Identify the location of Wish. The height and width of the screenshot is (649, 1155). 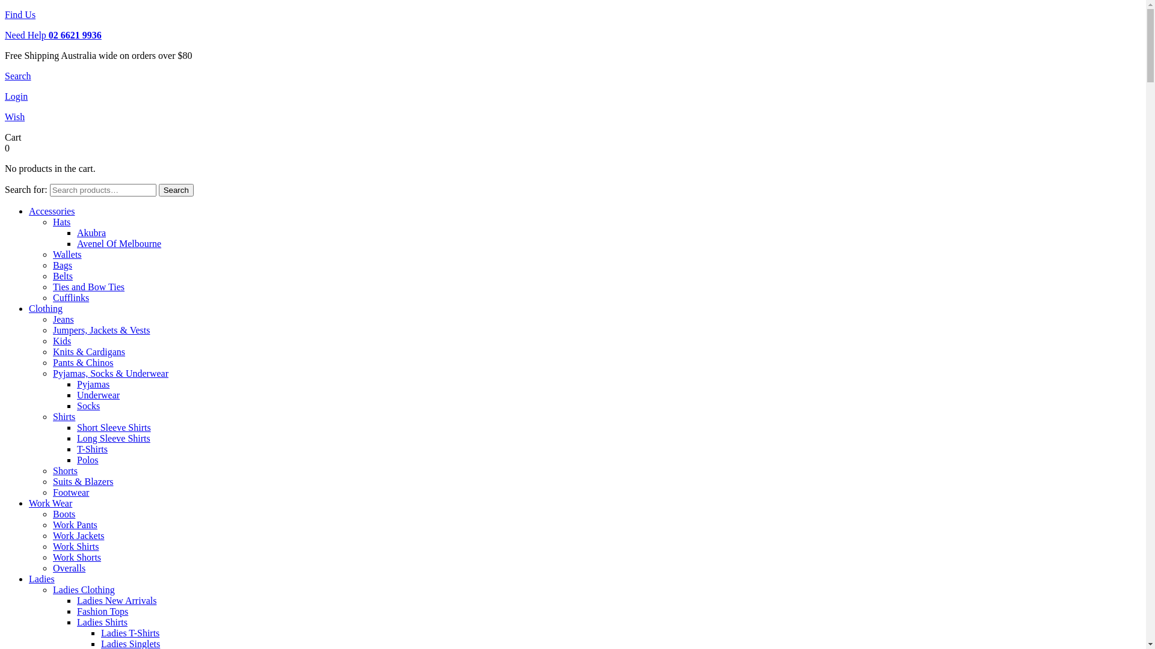
(14, 117).